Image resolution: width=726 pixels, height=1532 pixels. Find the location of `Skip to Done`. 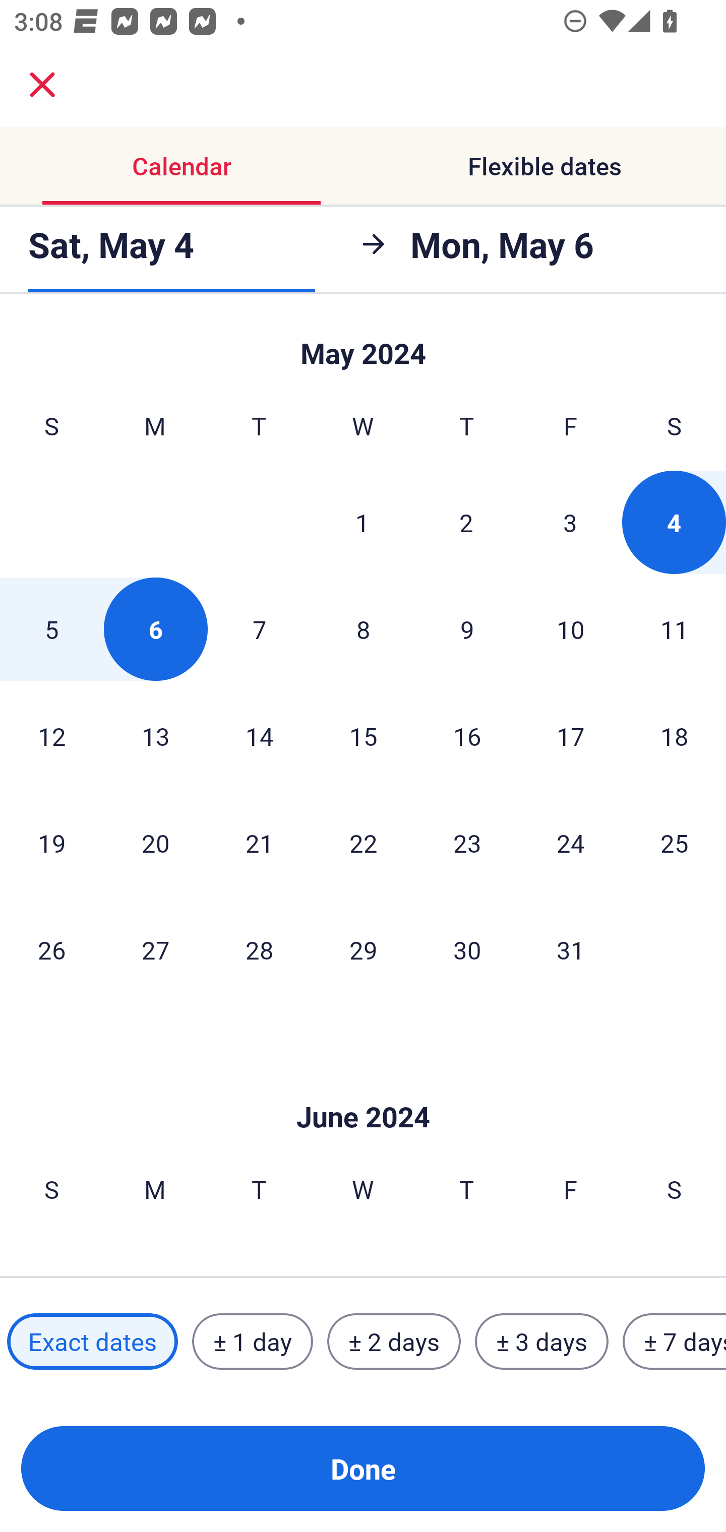

Skip to Done is located at coordinates (363, 1087).